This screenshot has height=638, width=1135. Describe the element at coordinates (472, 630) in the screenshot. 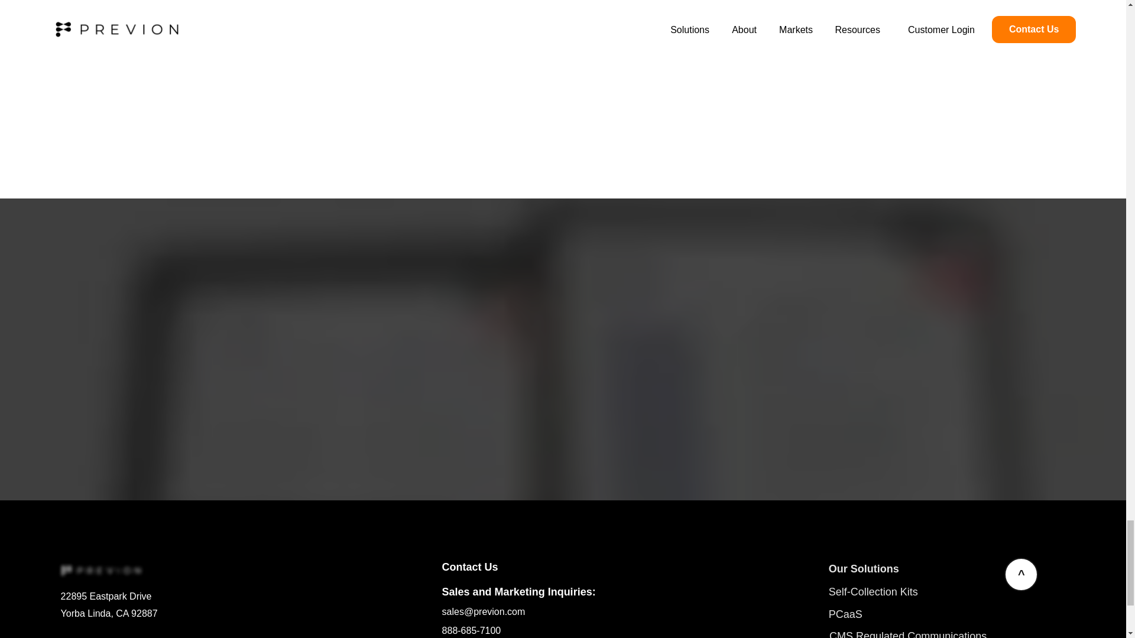

I see `888-685-7100` at that location.